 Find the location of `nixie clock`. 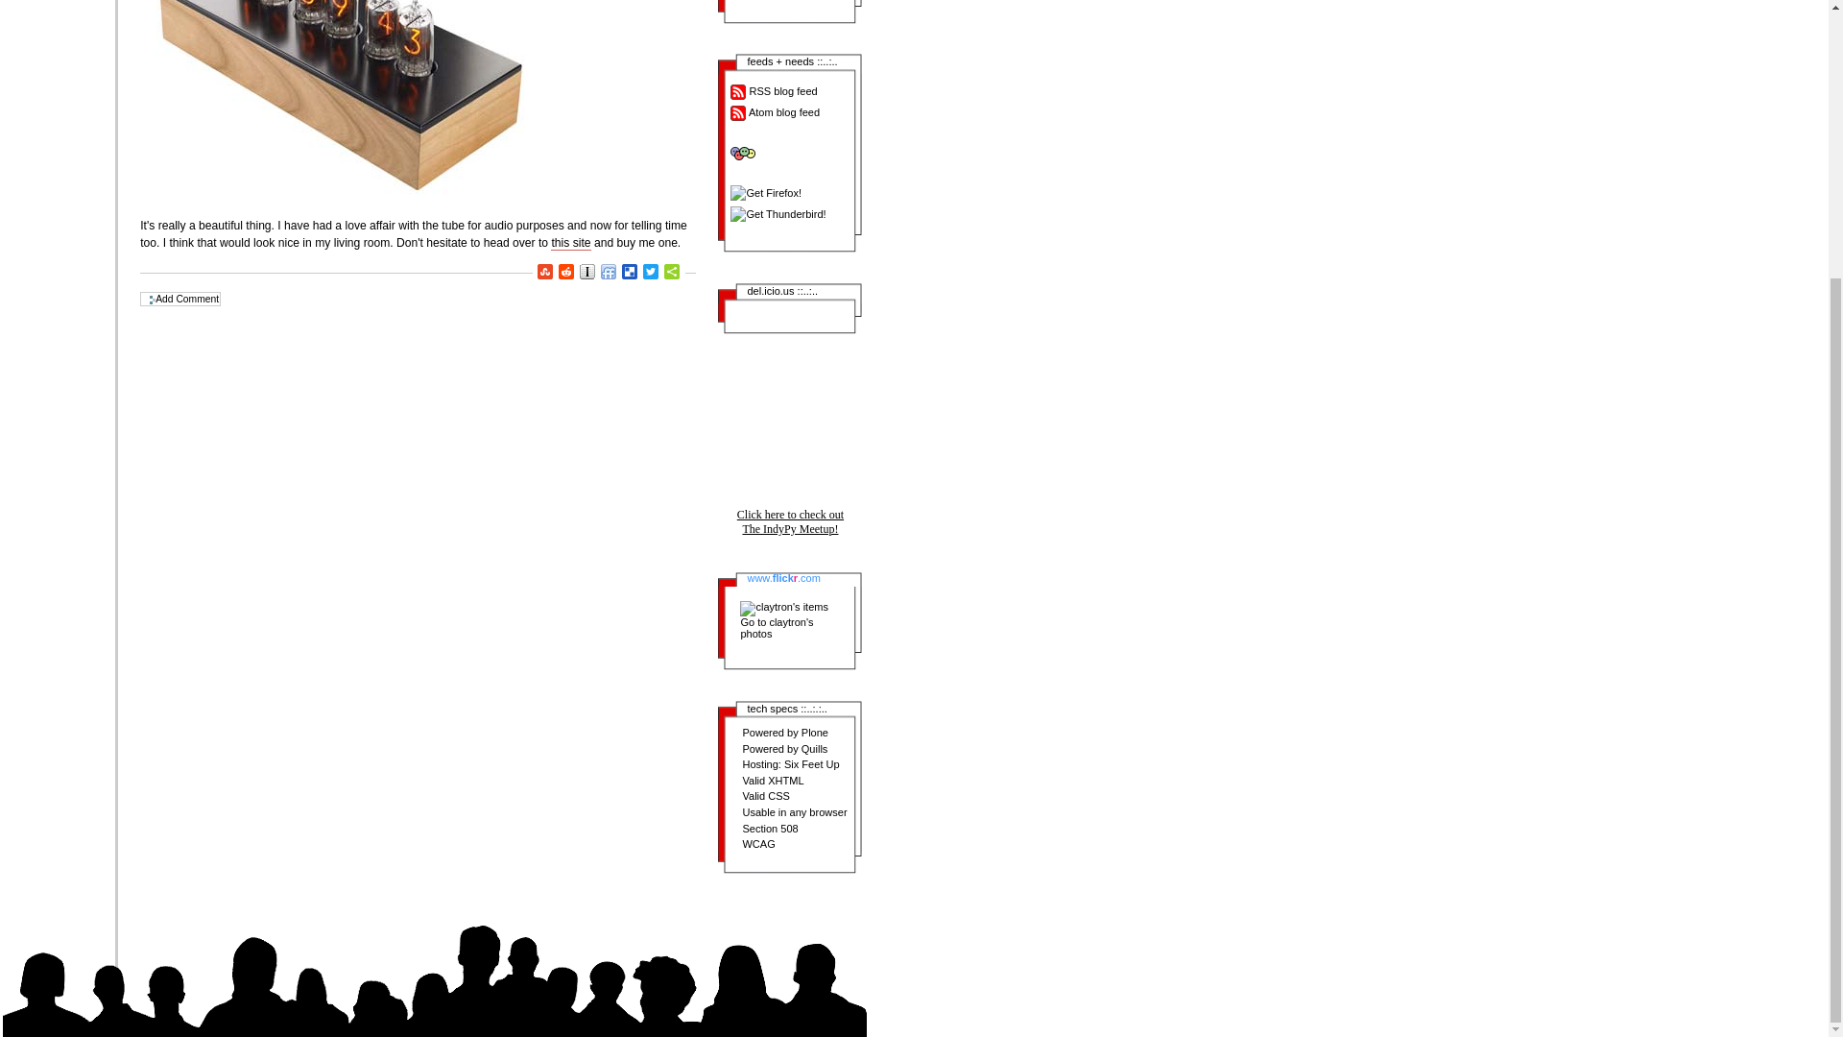

nixie clock is located at coordinates (344, 104).